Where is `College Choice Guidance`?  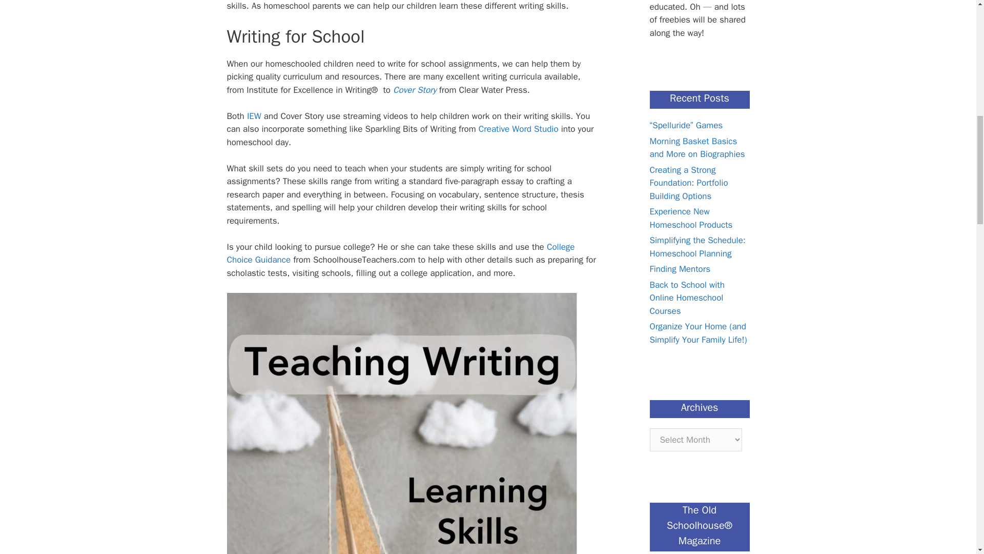
College Choice Guidance is located at coordinates (400, 253).